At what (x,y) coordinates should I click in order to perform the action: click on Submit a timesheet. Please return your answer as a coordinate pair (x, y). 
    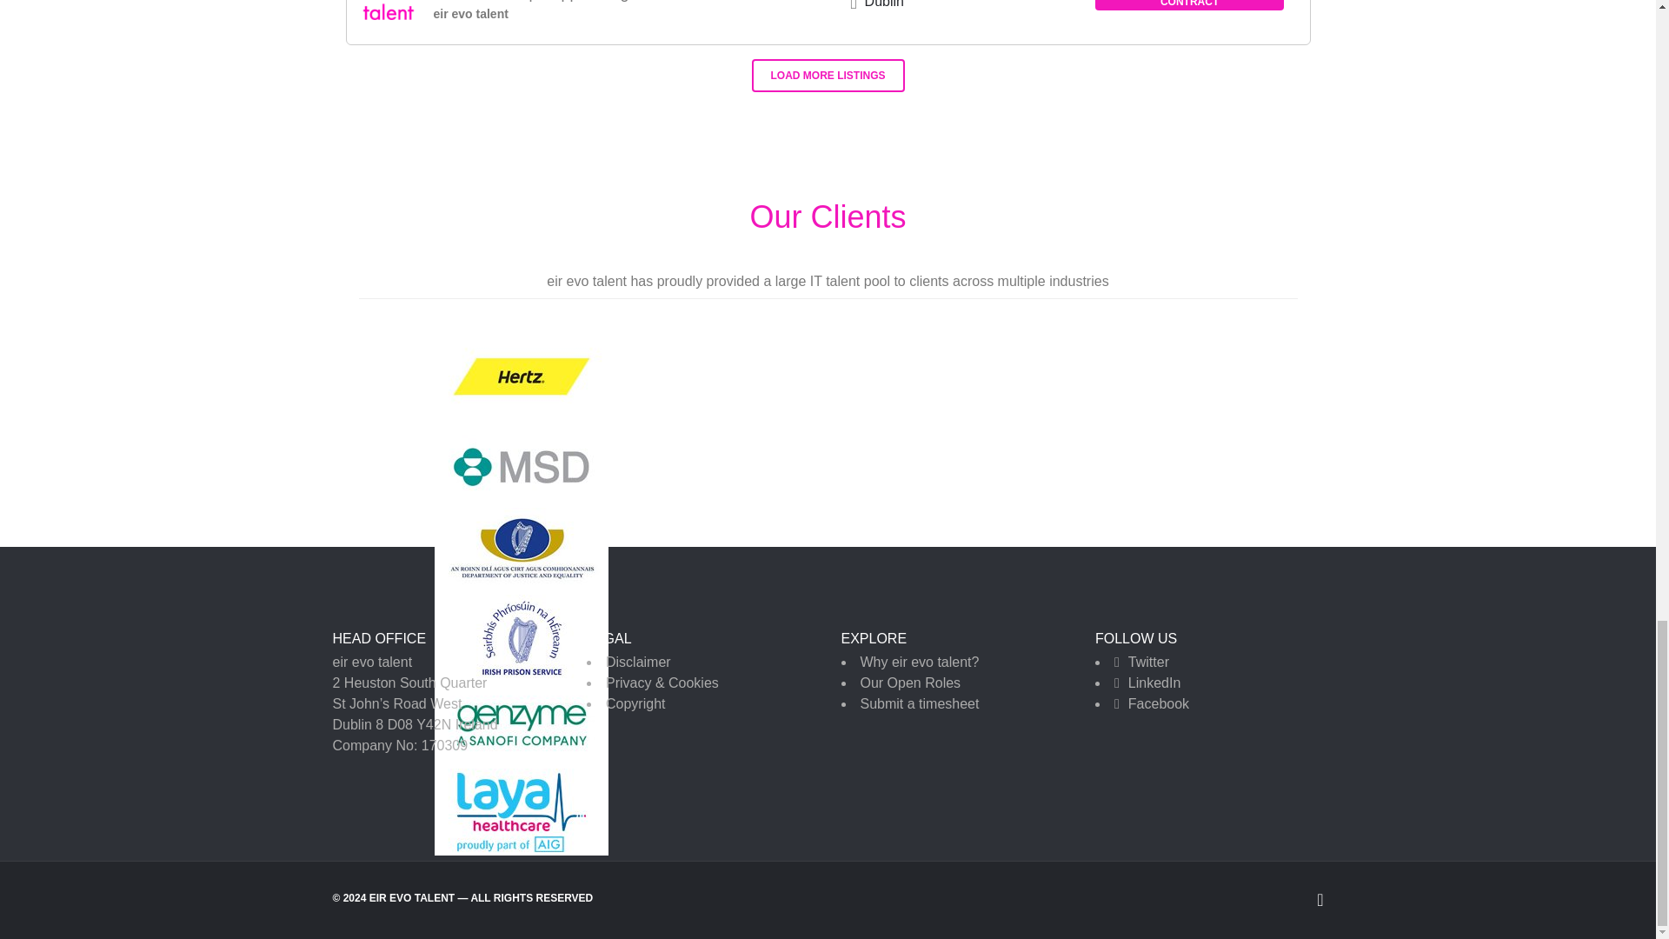
    Looking at the image, I should click on (920, 703).